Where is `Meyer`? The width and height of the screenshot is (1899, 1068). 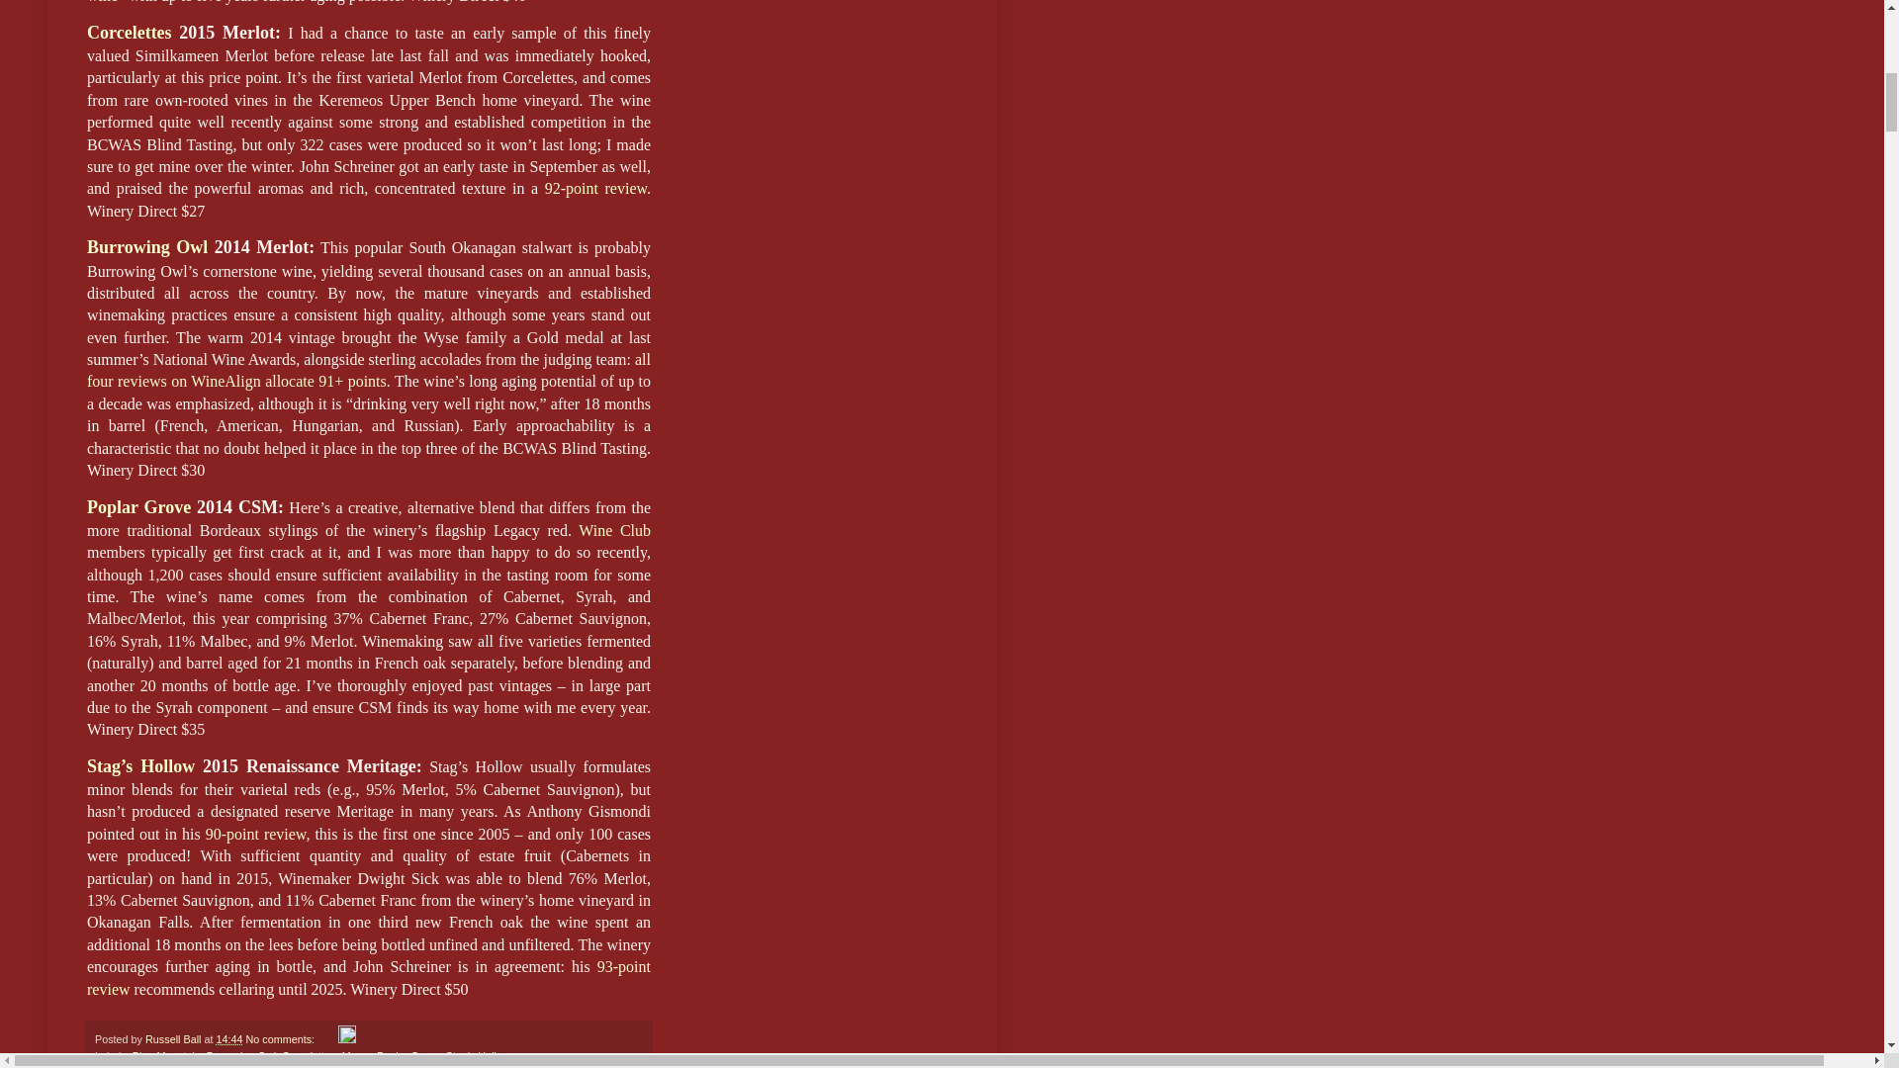
Meyer is located at coordinates (356, 1055).